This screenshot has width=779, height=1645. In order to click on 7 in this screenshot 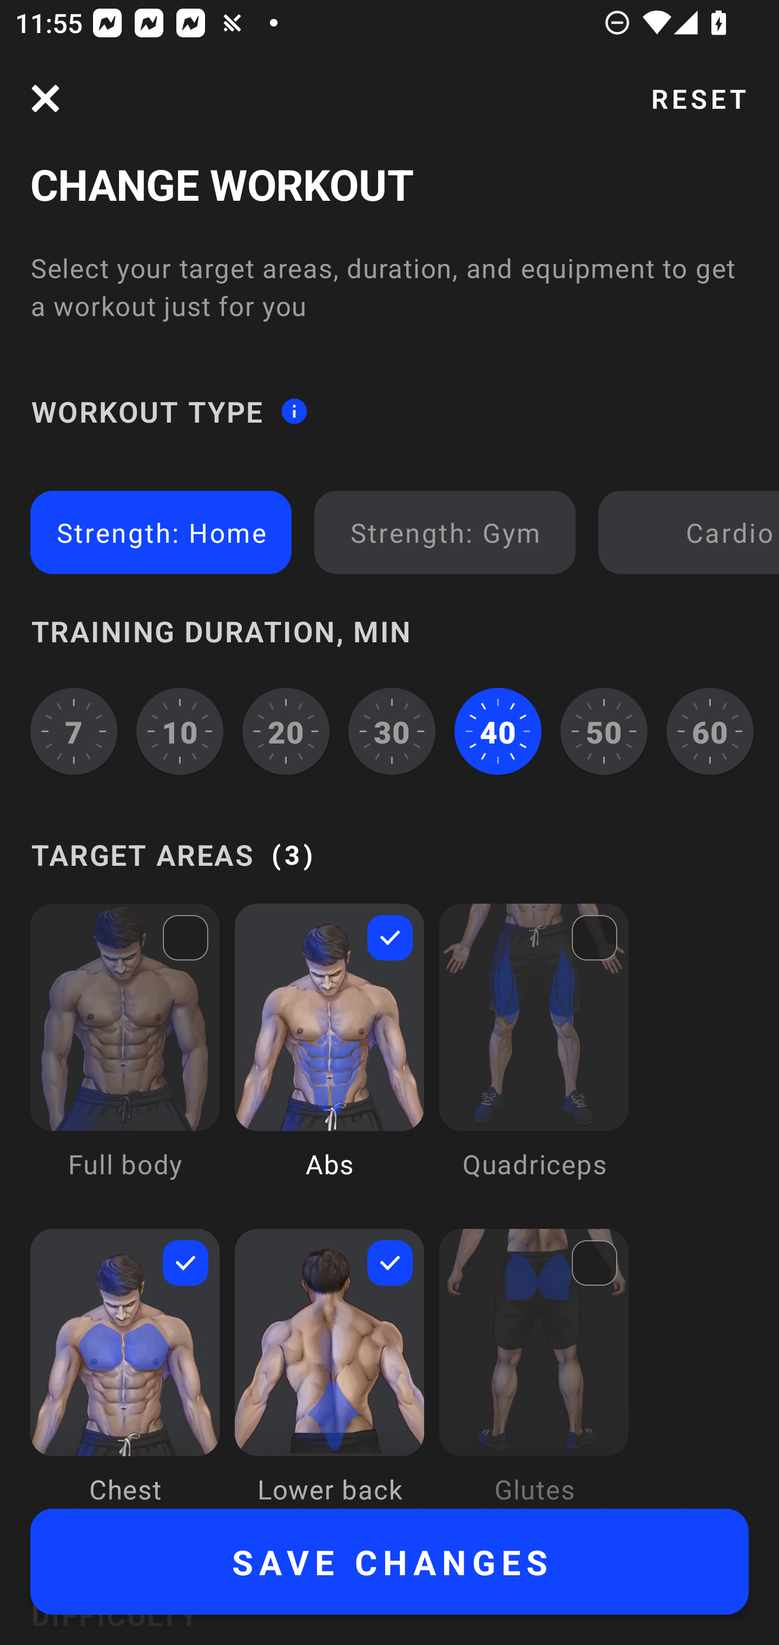, I will do `click(74, 731)`.